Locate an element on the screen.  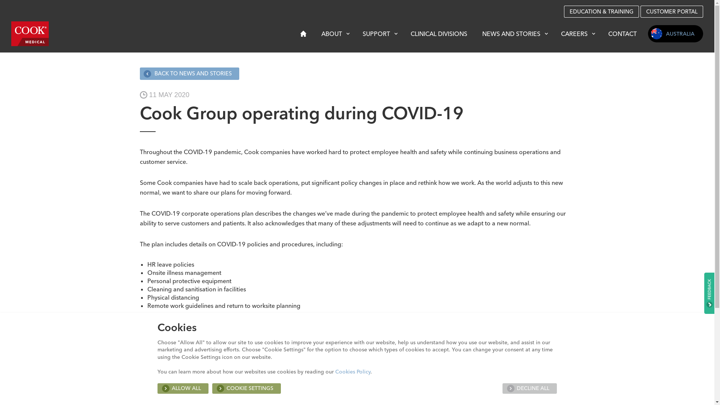
EDUCATION & TRAINING is located at coordinates (601, 12).